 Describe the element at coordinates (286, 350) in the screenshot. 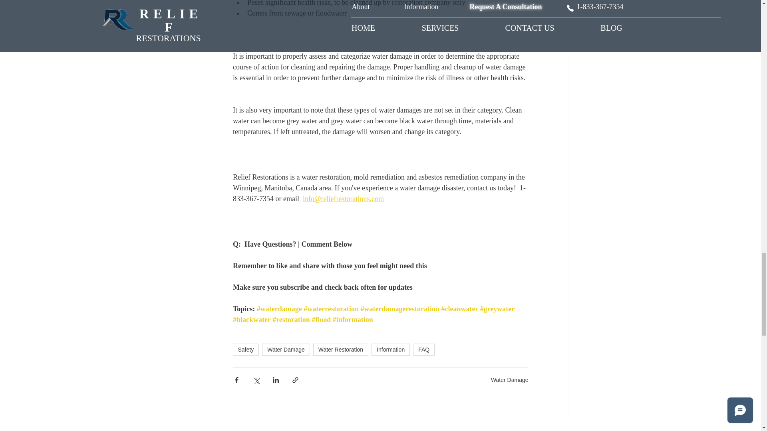

I see `Water Damage` at that location.